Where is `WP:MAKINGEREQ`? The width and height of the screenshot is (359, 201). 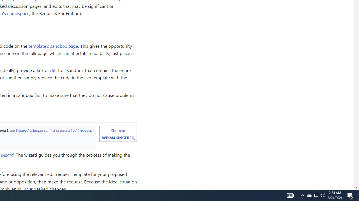 WP:MAKINGEREQ is located at coordinates (118, 138).